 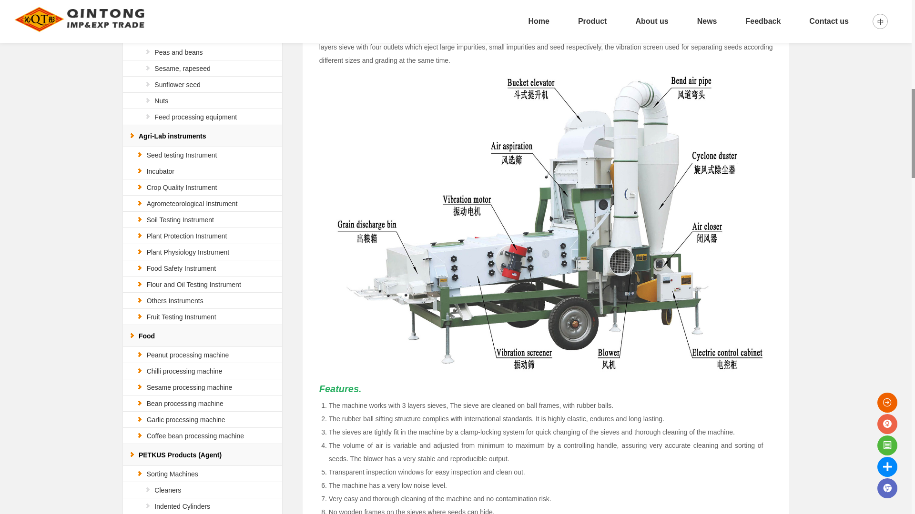 I want to click on Peas and beans, so click(x=178, y=52).